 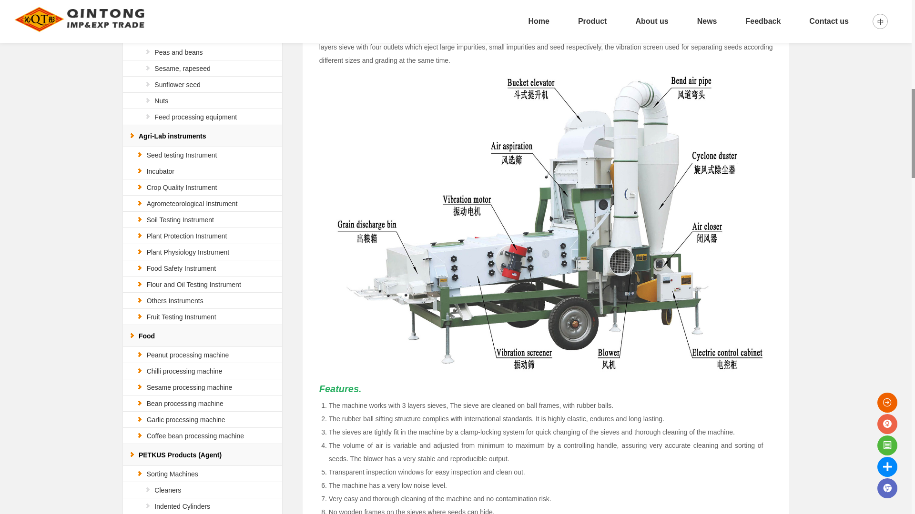 I want to click on Peas and beans, so click(x=178, y=52).